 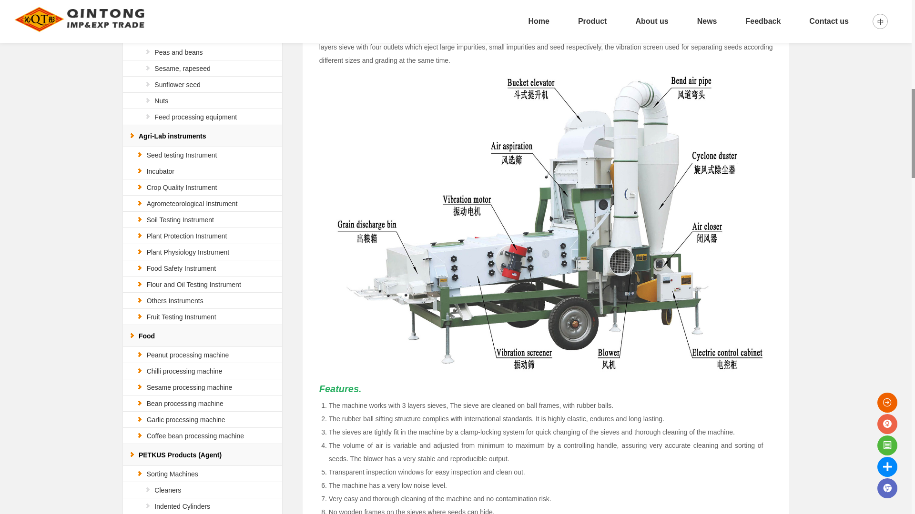 I want to click on Peas and beans, so click(x=178, y=52).